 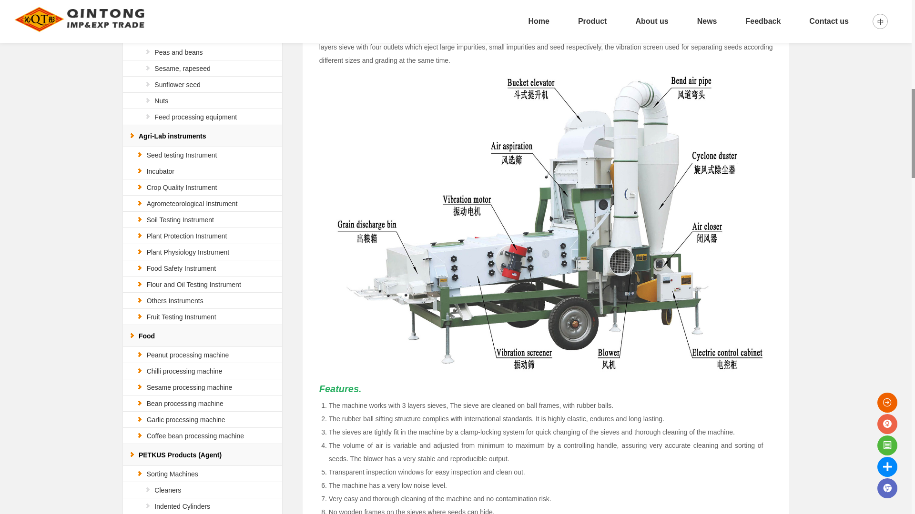 I want to click on Peas and beans, so click(x=178, y=52).